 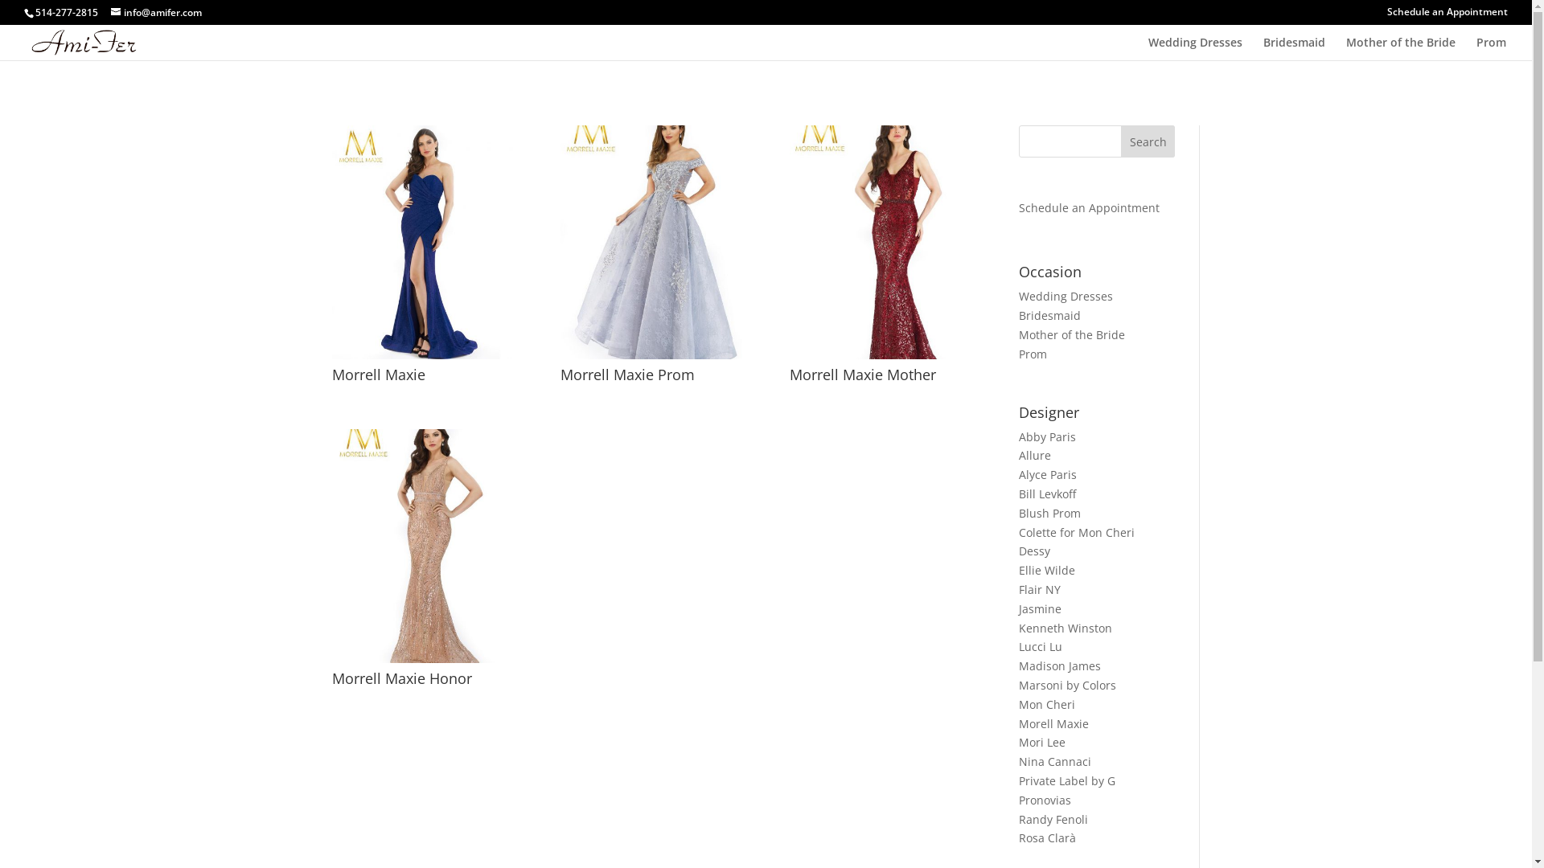 What do you see at coordinates (1047, 704) in the screenshot?
I see `Mon Cheri` at bounding box center [1047, 704].